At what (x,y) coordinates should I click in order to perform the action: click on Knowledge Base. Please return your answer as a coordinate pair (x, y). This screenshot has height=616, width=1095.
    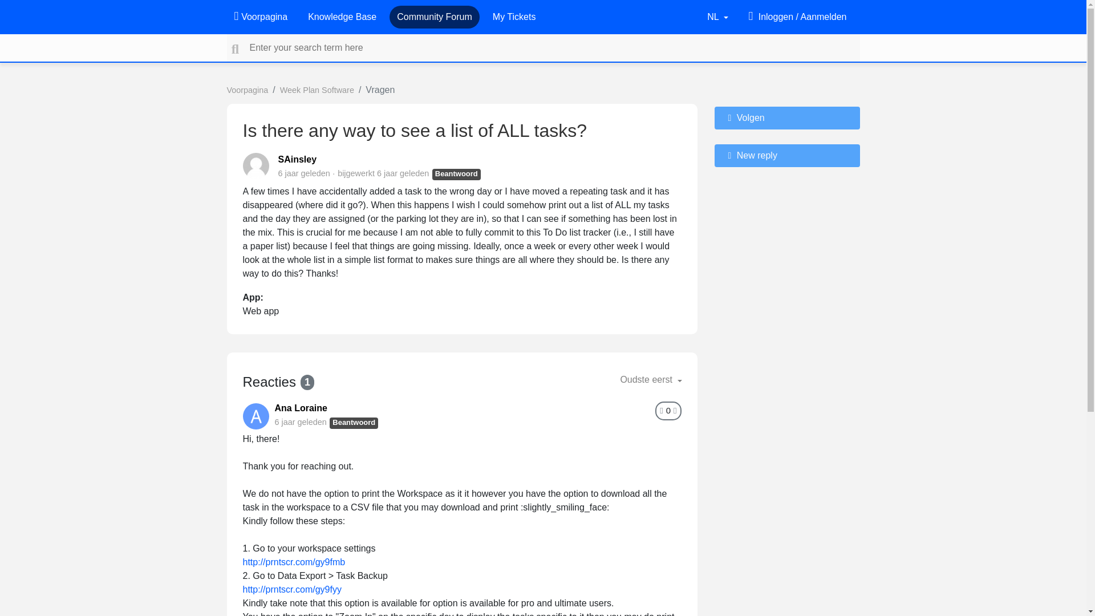
    Looking at the image, I should click on (342, 17).